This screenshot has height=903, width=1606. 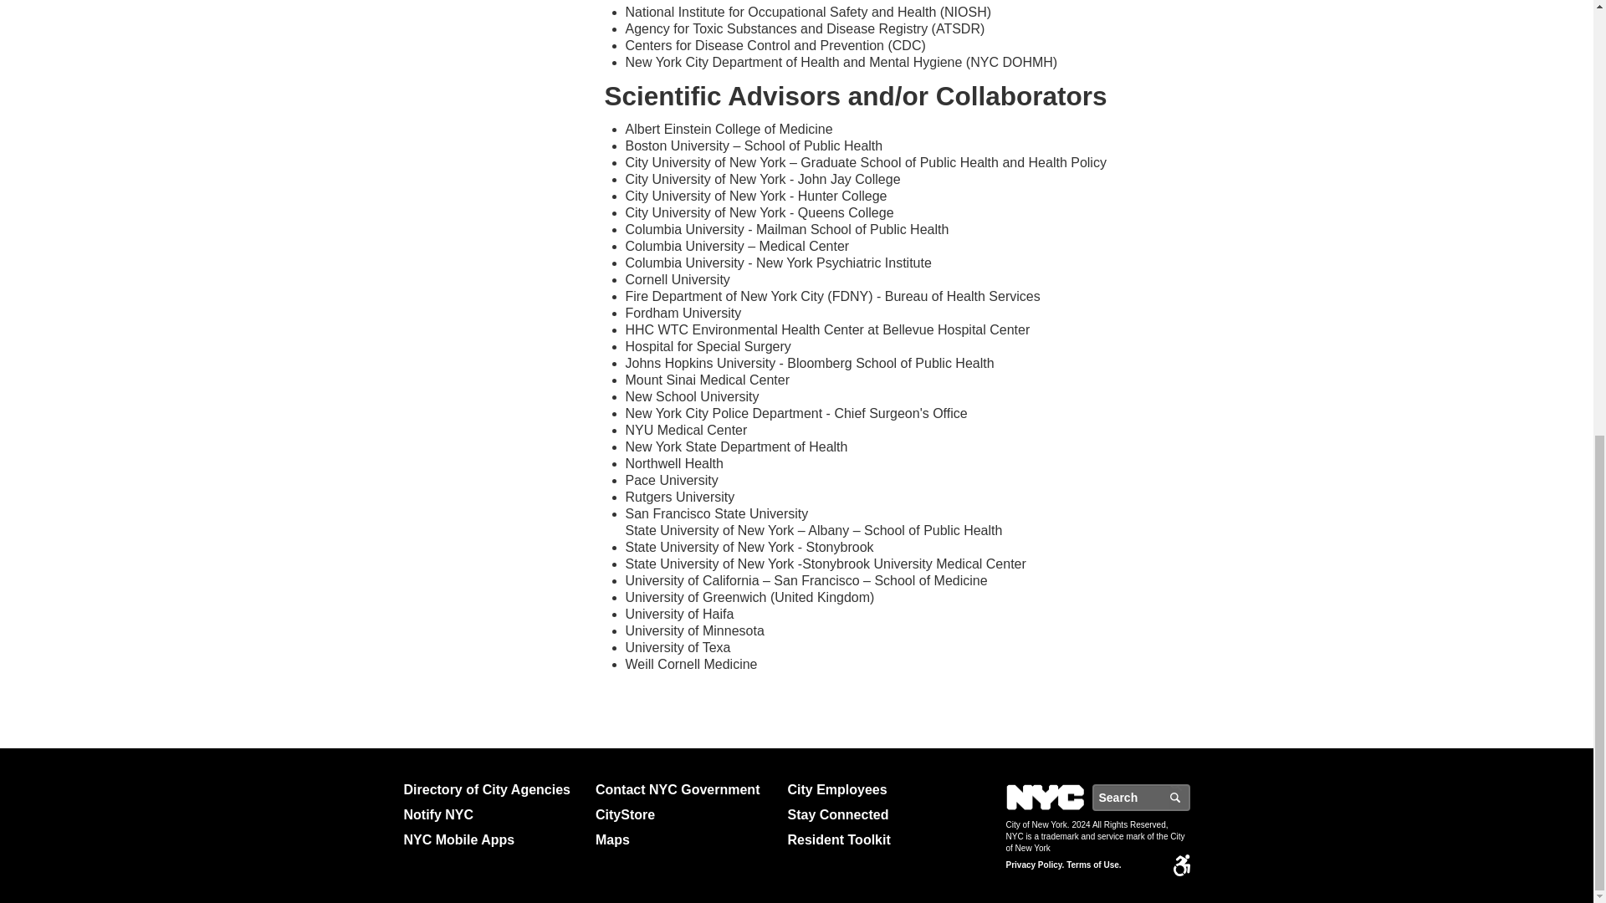 I want to click on Notify NYC, so click(x=492, y=815).